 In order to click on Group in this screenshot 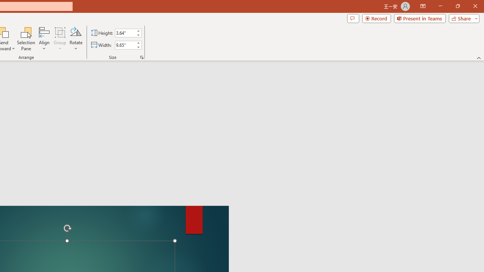, I will do `click(60, 39)`.